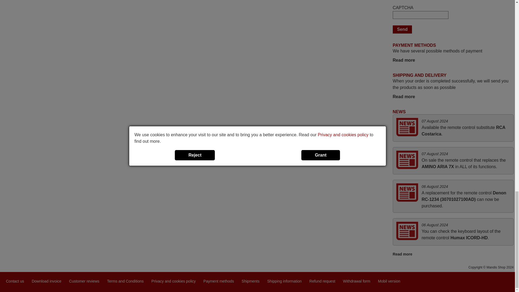  I want to click on Read more, so click(404, 60).